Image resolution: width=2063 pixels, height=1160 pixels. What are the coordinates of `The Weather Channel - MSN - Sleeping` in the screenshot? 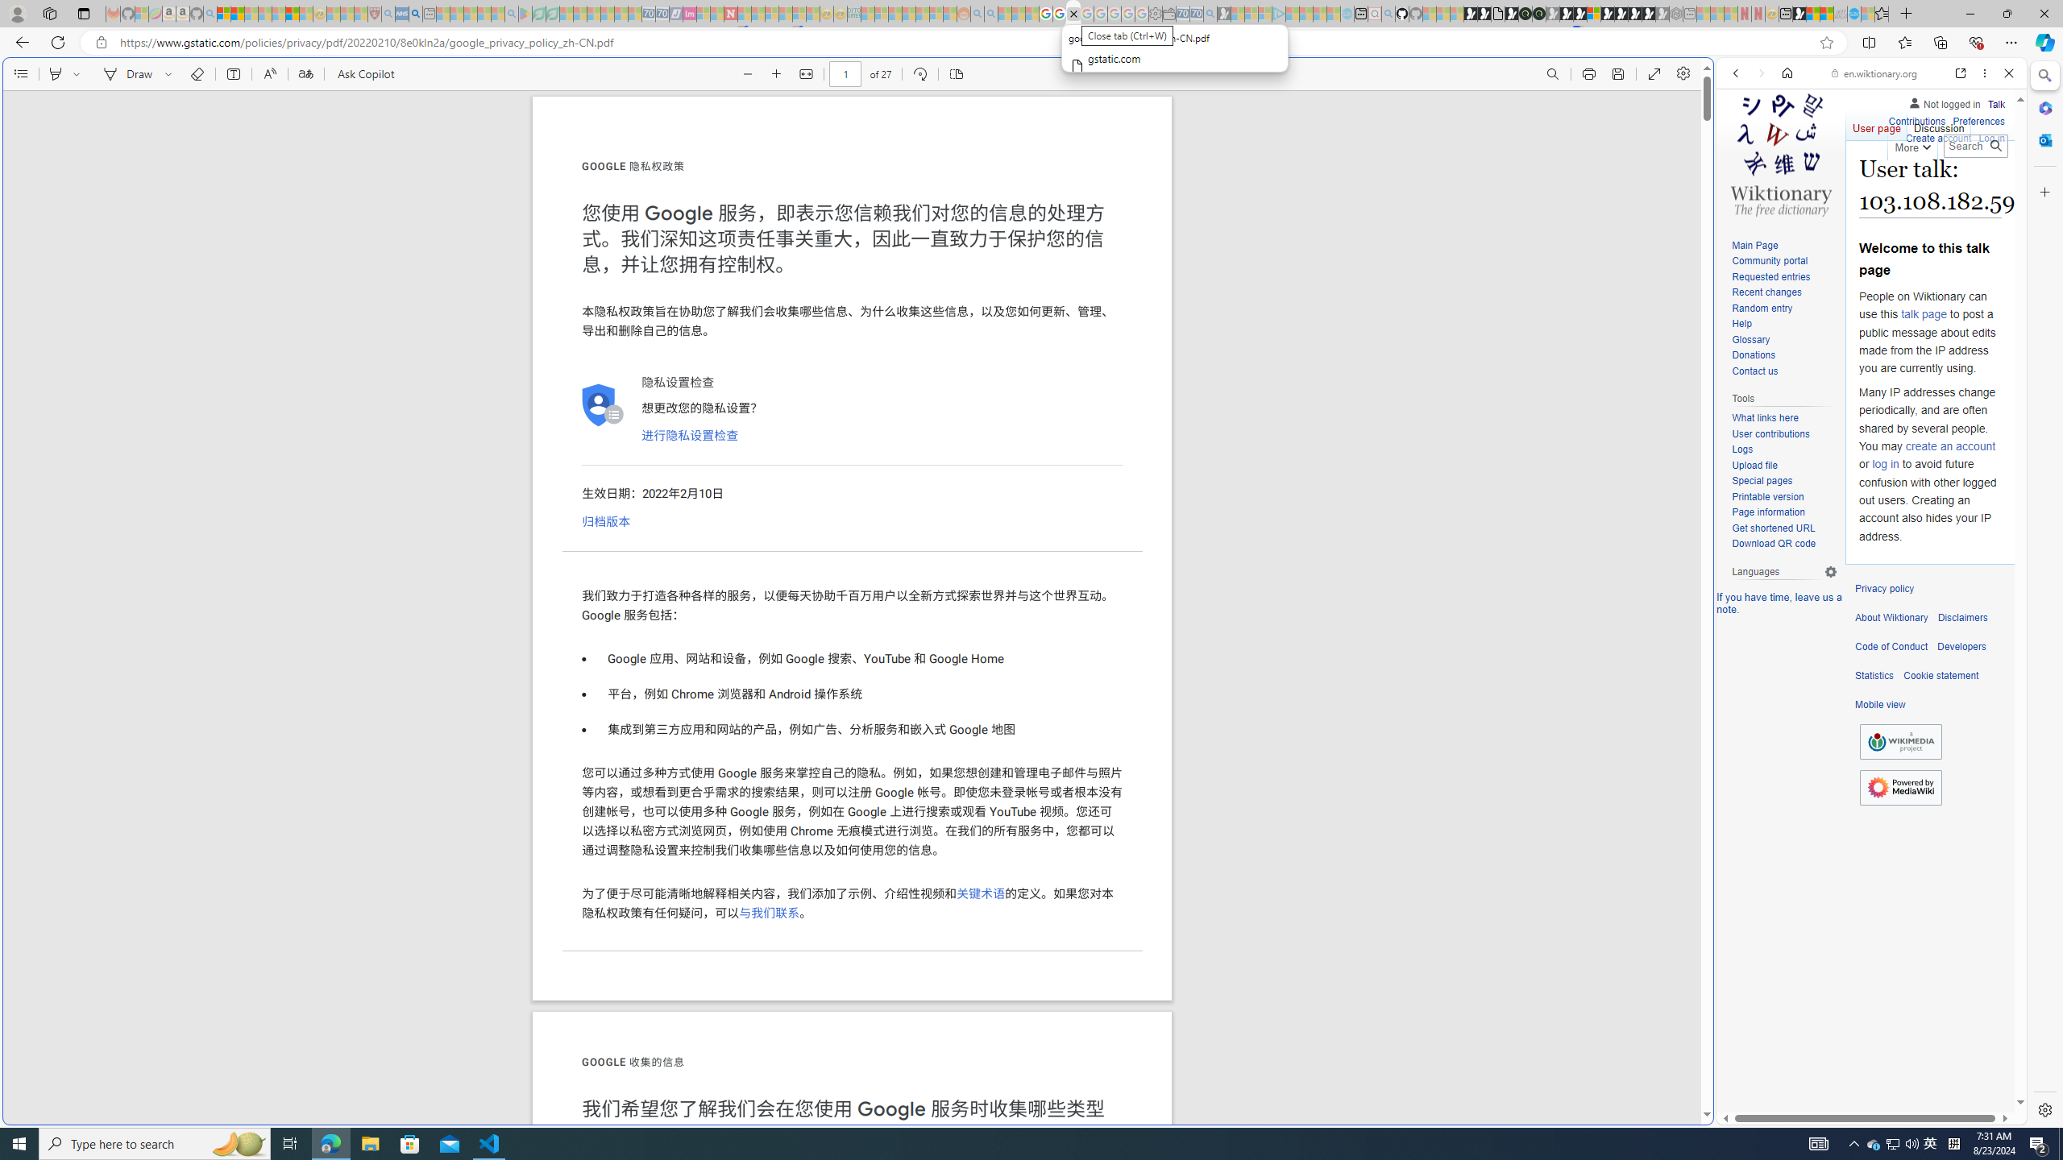 It's located at (251, 14).